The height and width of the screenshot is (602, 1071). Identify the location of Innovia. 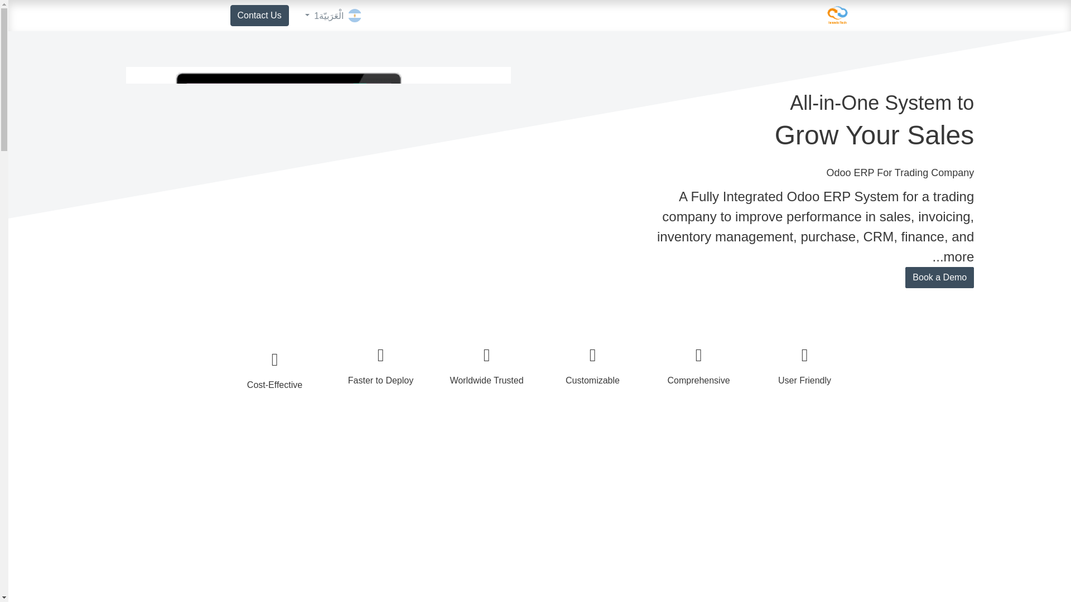
(837, 15).